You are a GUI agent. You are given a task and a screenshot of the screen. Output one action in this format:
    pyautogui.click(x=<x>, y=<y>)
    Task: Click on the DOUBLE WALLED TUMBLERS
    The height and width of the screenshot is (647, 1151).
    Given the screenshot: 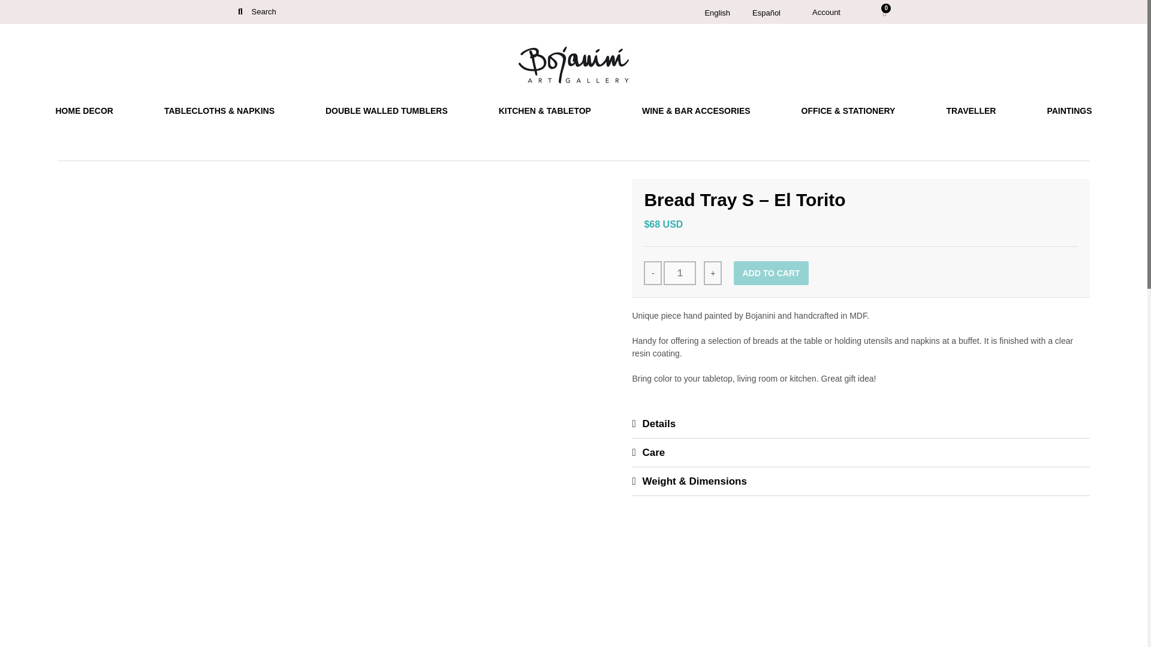 What is the action you would take?
    pyautogui.click(x=386, y=111)
    